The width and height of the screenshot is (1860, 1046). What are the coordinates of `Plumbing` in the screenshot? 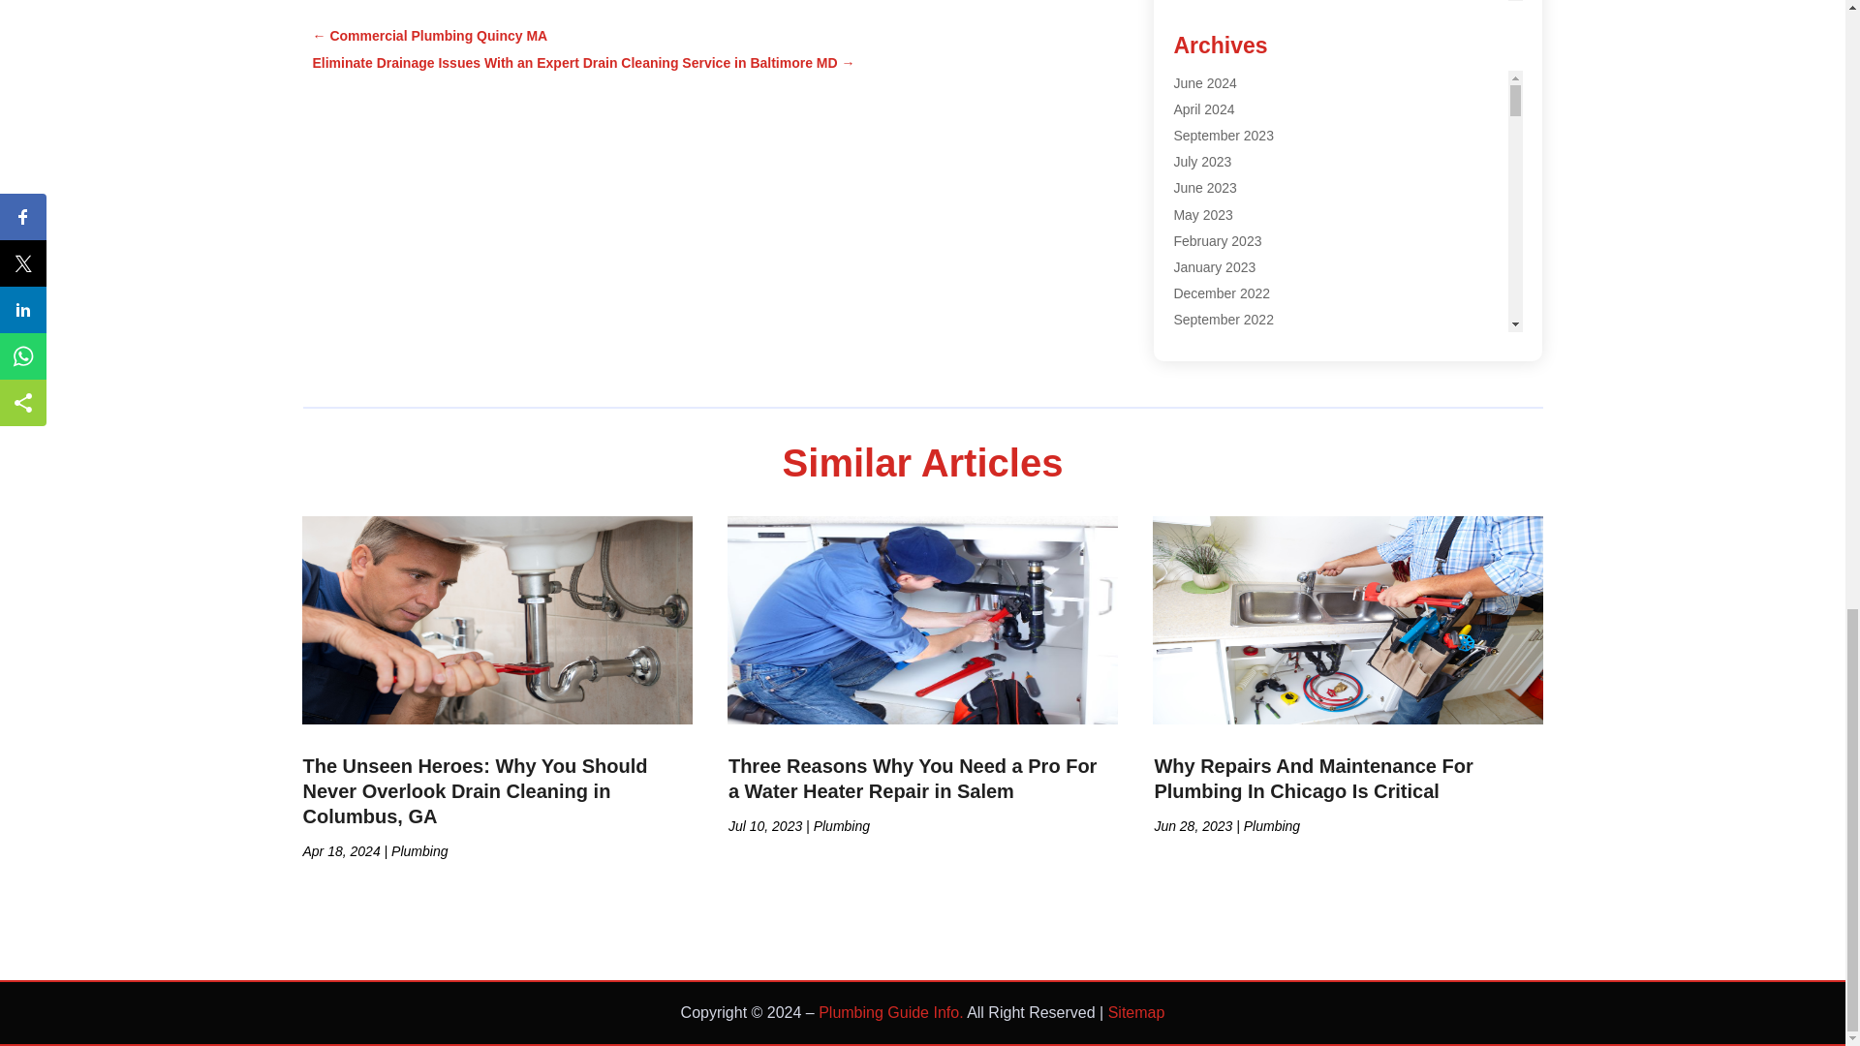 It's located at (1201, 41).